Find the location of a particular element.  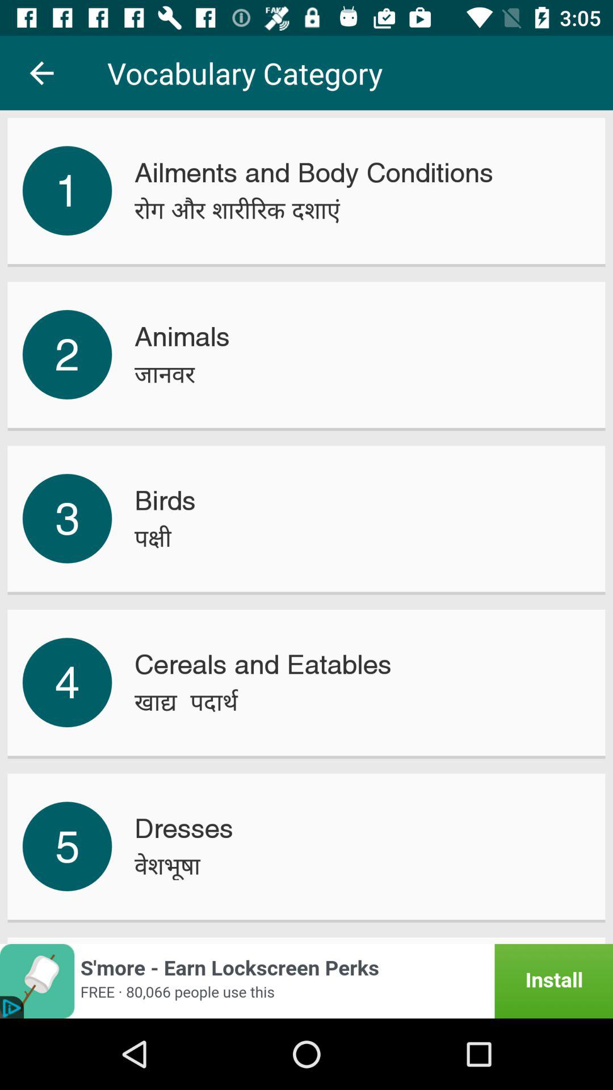

scroll to the 3 is located at coordinates (67, 518).